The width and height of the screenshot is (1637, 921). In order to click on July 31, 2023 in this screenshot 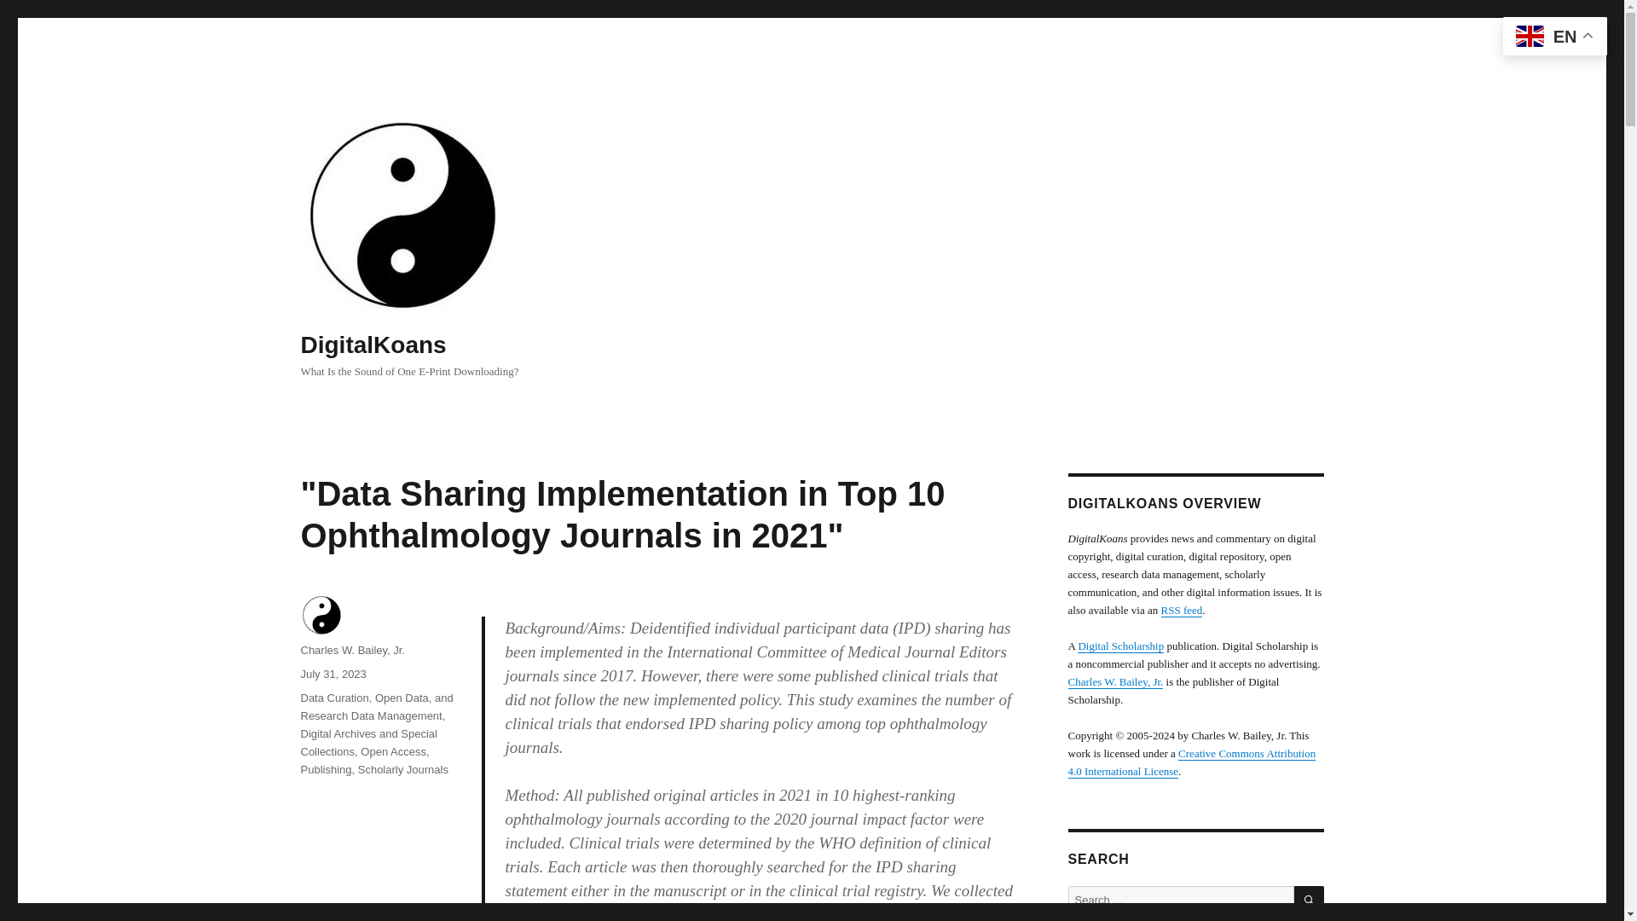, I will do `click(333, 674)`.